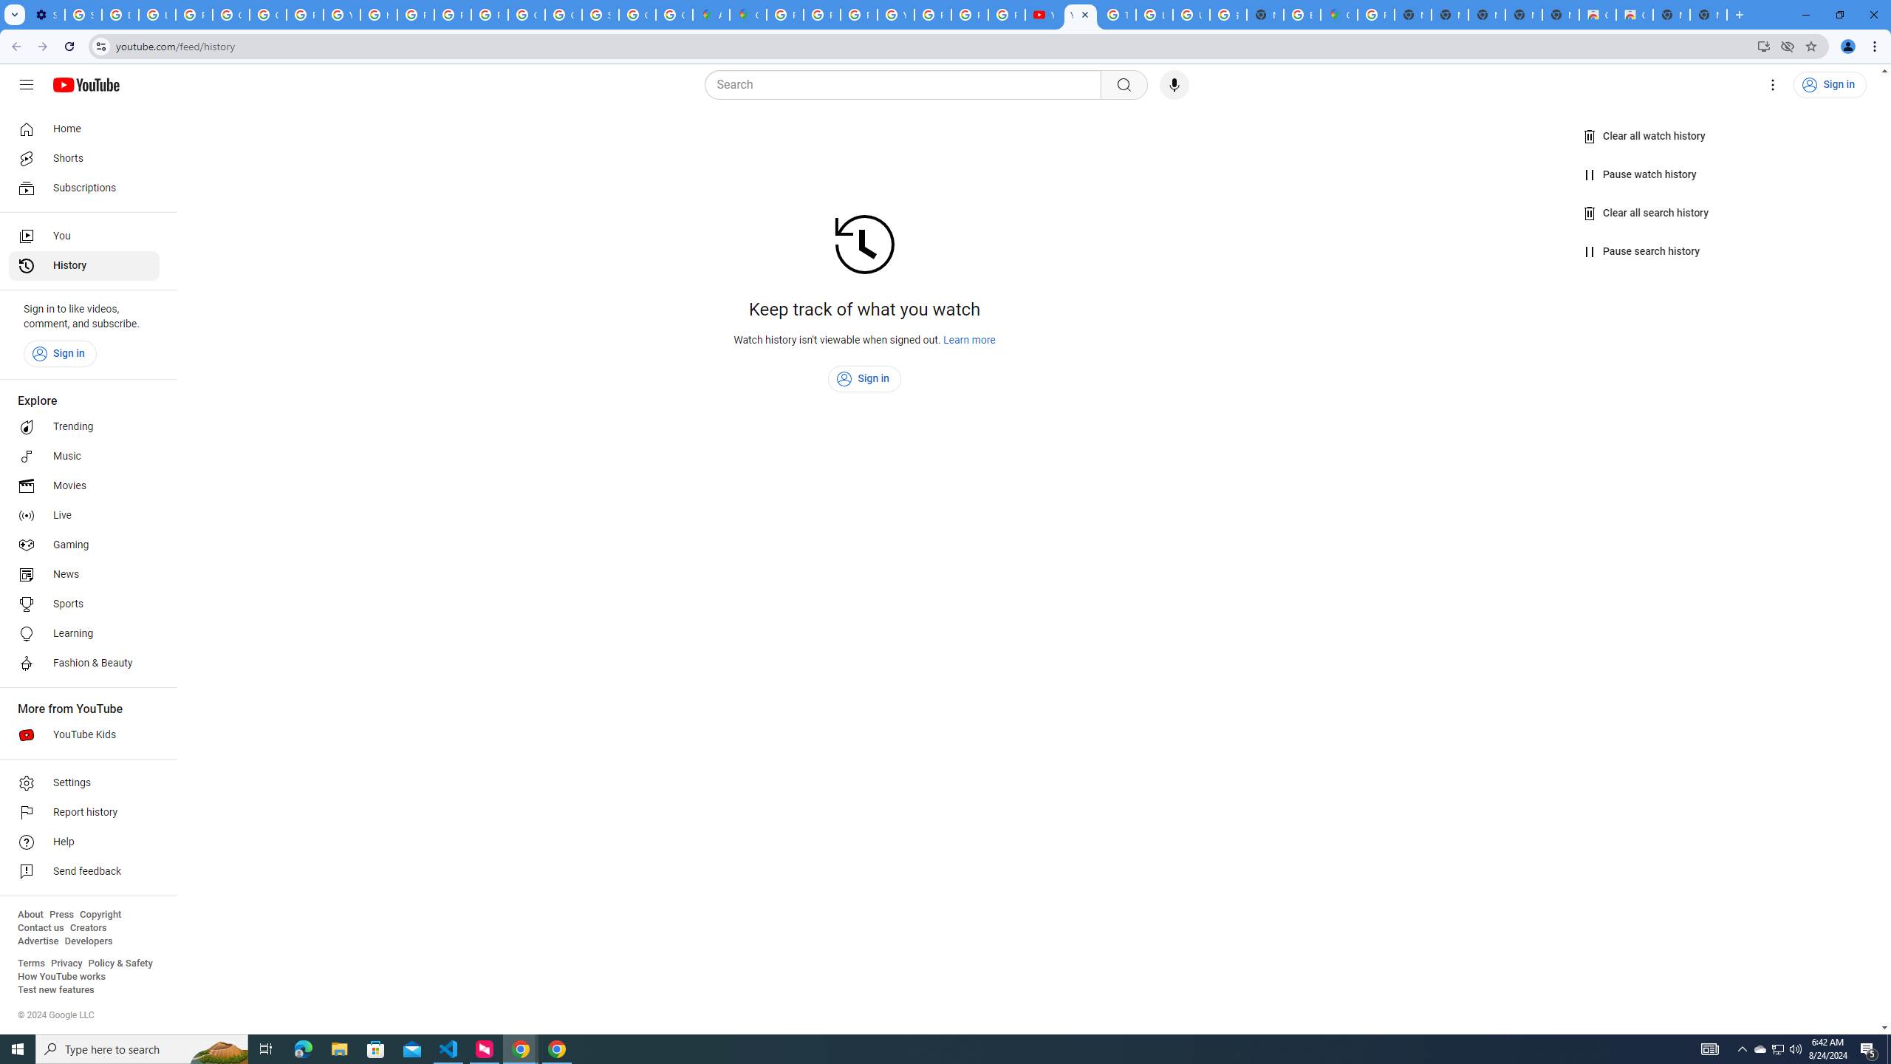 Image resolution: width=1891 pixels, height=1064 pixels. What do you see at coordinates (83, 15) in the screenshot?
I see `Sign in - Google Accounts` at bounding box center [83, 15].